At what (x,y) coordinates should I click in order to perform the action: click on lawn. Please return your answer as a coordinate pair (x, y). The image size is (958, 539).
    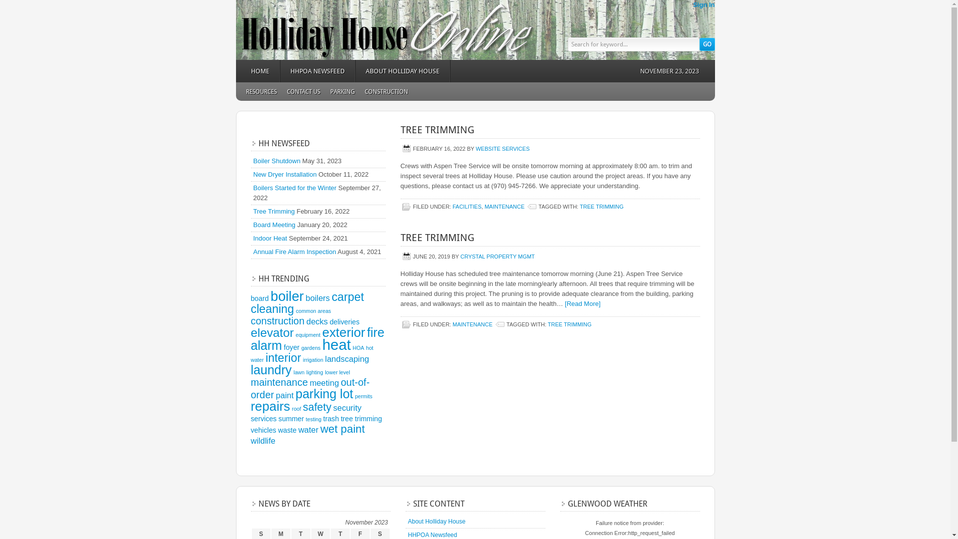
    Looking at the image, I should click on (299, 372).